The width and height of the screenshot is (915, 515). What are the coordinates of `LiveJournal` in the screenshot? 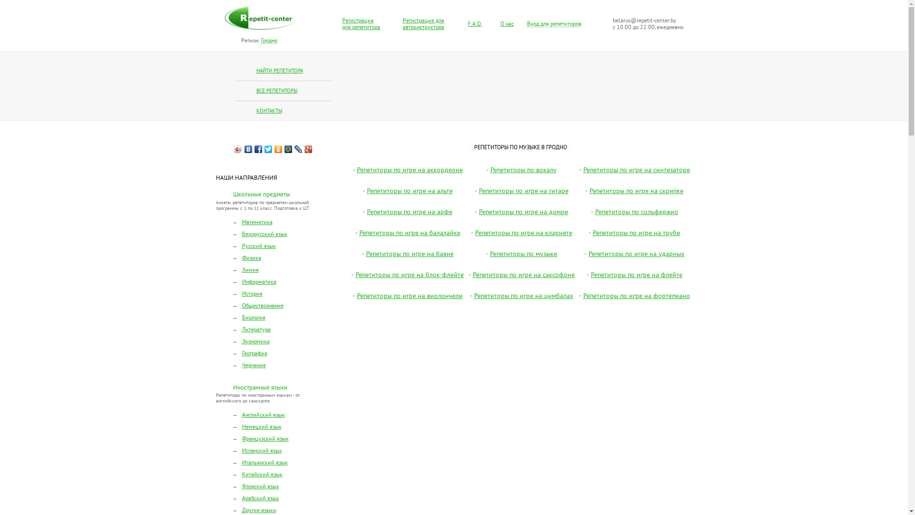 It's located at (298, 149).